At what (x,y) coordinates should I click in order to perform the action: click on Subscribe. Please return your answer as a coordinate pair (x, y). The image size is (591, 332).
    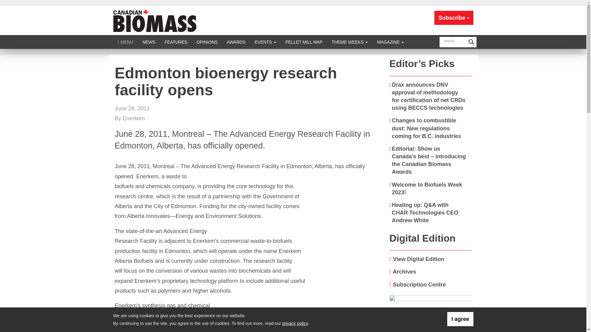
    Looking at the image, I should click on (454, 18).